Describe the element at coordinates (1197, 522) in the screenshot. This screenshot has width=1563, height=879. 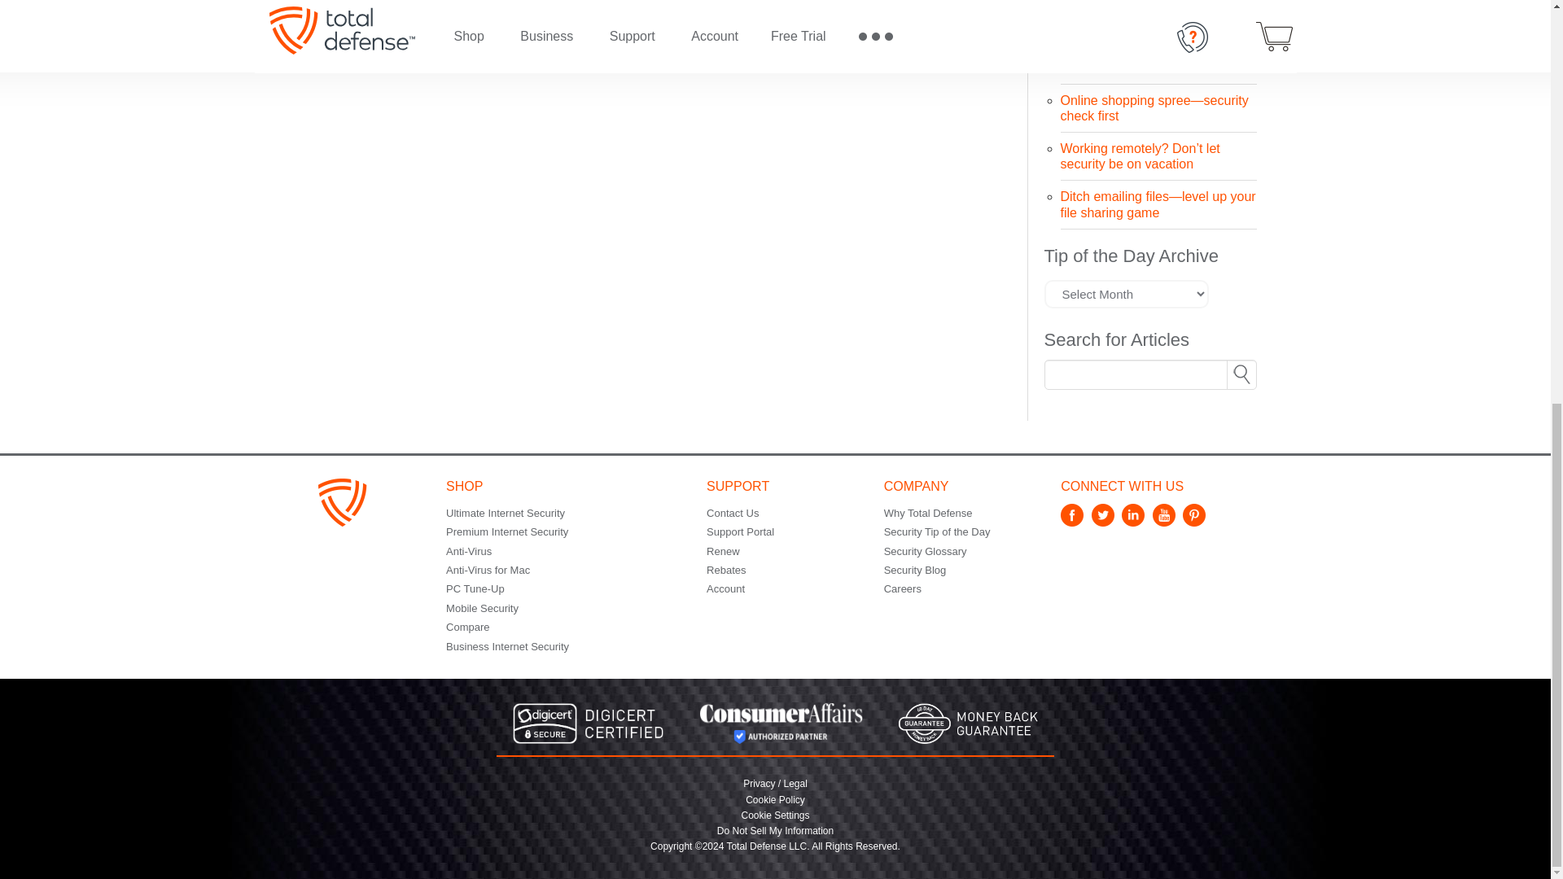
I see `Pinterest` at that location.